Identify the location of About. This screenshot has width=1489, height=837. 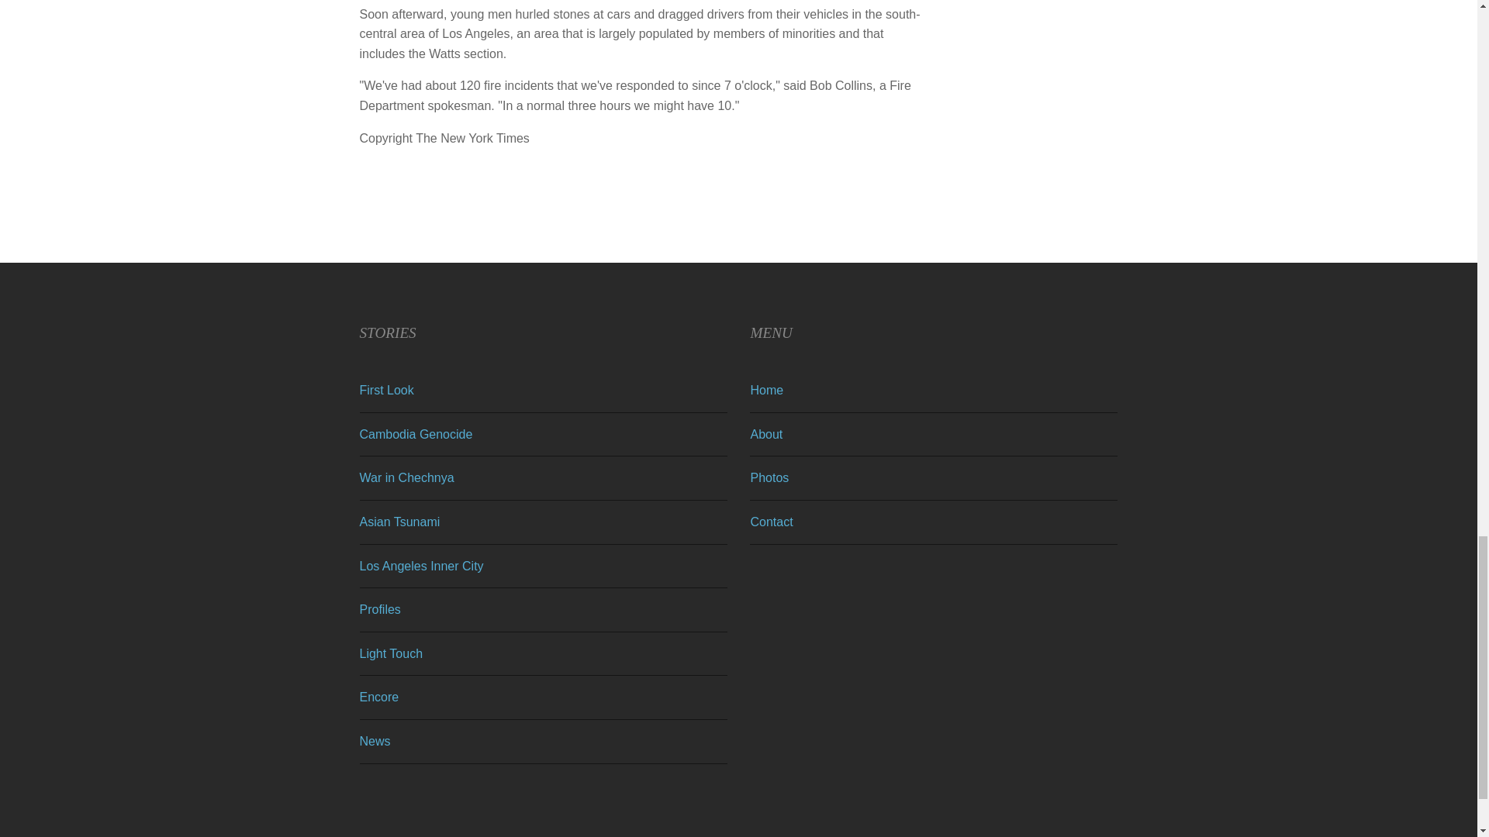
(766, 434).